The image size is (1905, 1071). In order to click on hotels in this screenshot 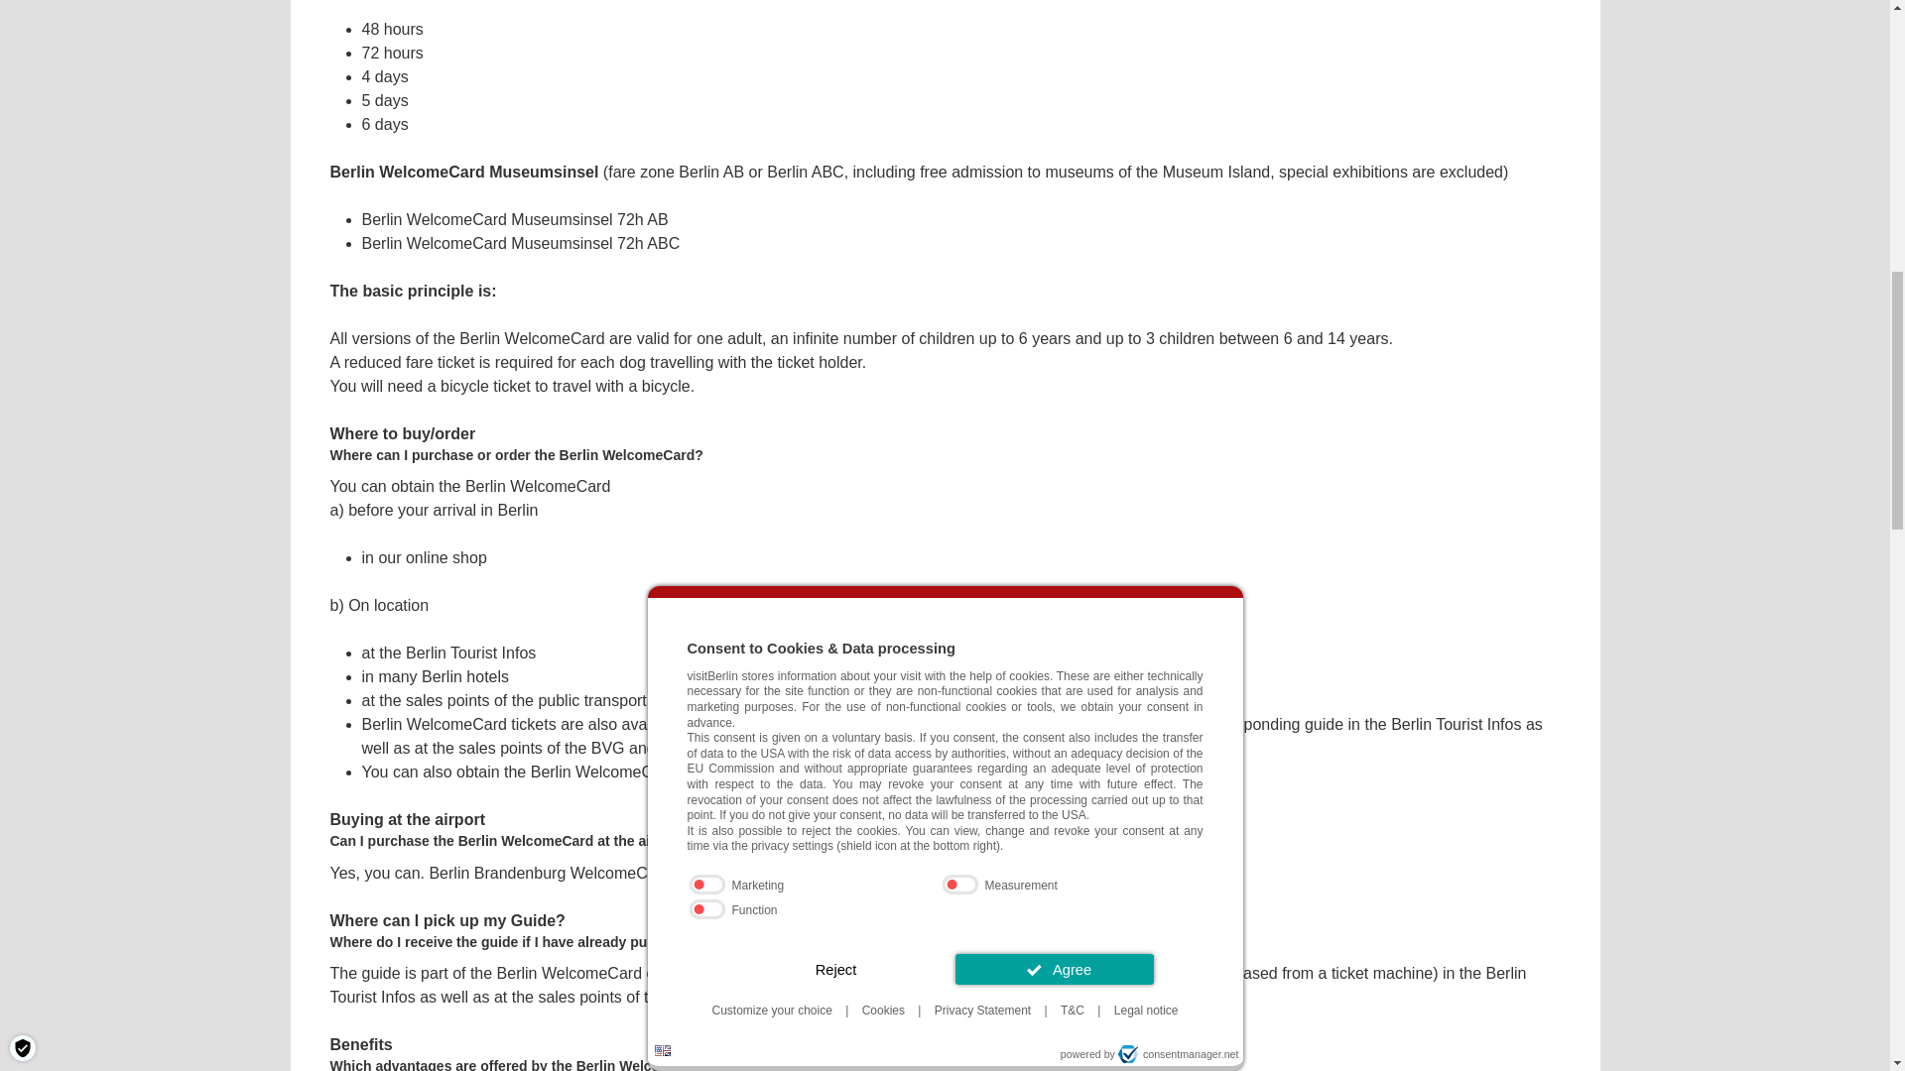, I will do `click(487, 676)`.